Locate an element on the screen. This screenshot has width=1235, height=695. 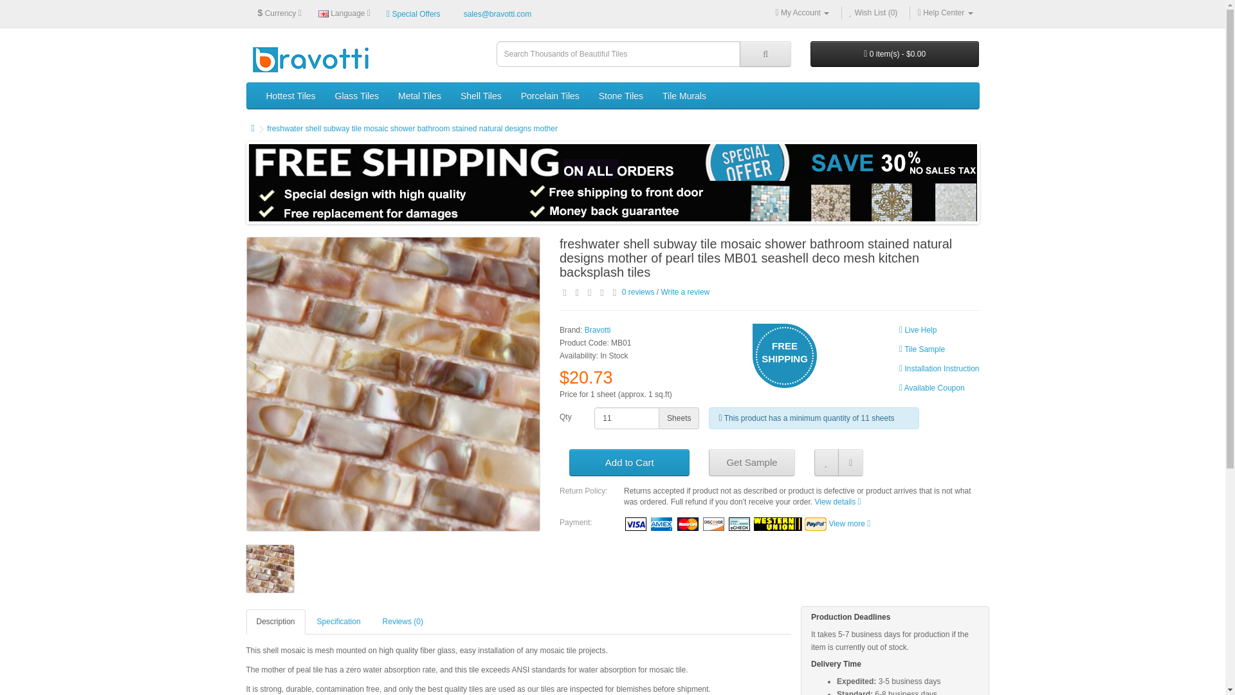
Metal Tiles is located at coordinates (419, 95).